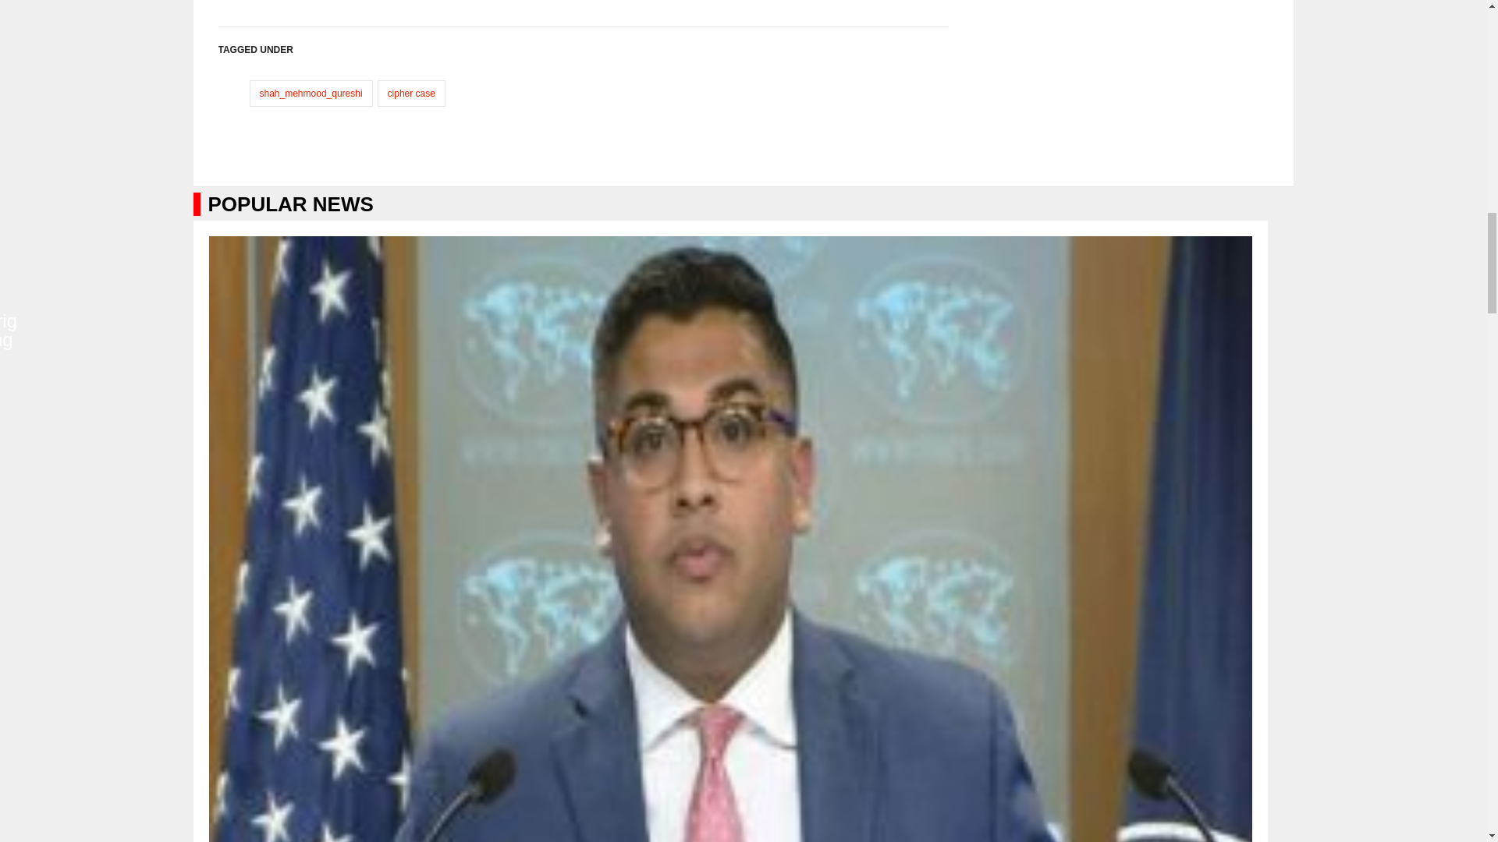 The width and height of the screenshot is (1498, 842). I want to click on cipher case, so click(412, 94).